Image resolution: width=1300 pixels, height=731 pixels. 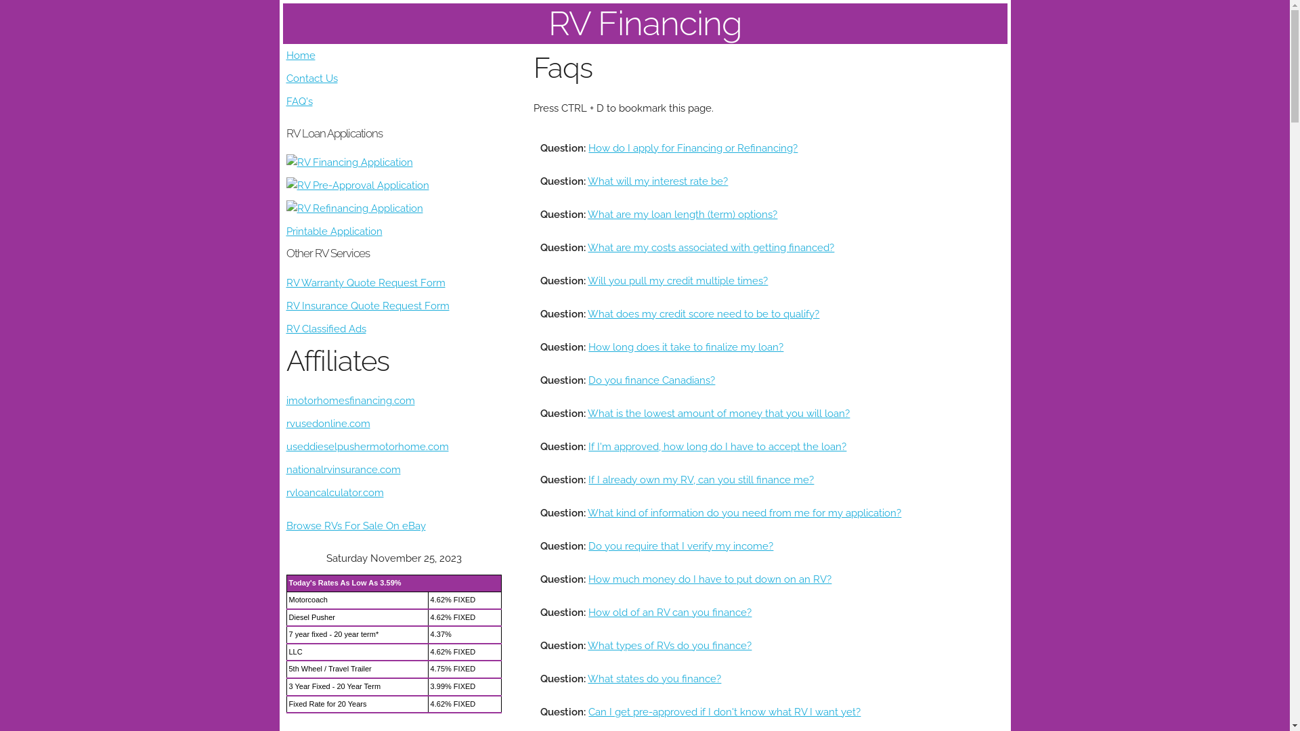 I want to click on Browse RVs For Sale On eBay, so click(x=355, y=526).